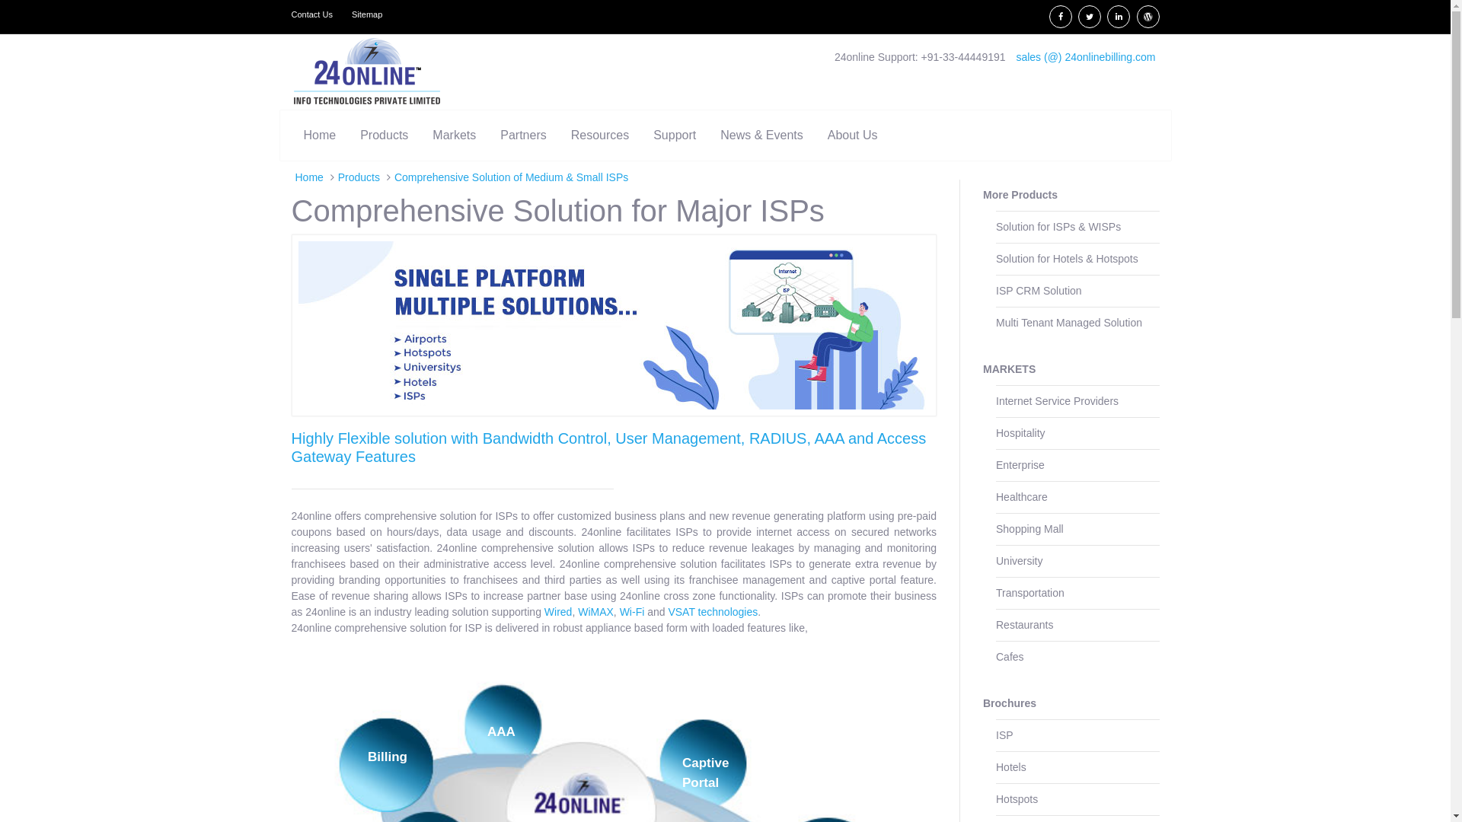  What do you see at coordinates (600, 135) in the screenshot?
I see `Resources` at bounding box center [600, 135].